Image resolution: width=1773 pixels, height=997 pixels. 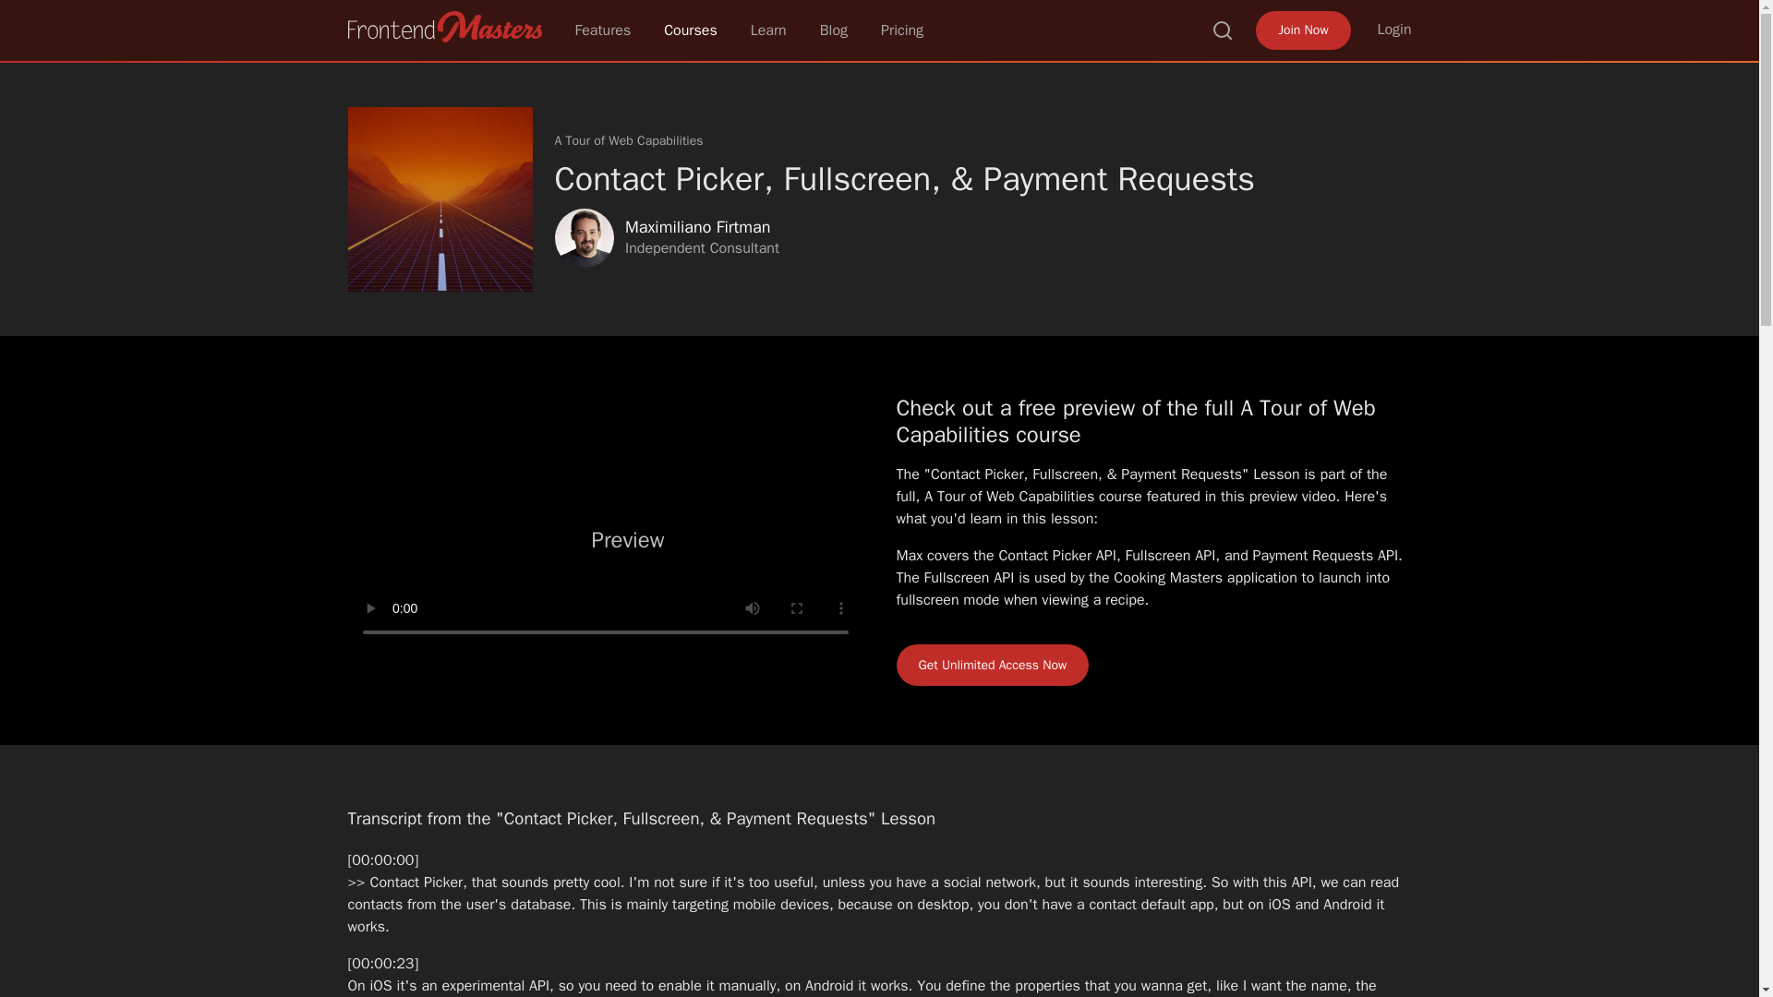 What do you see at coordinates (768, 30) in the screenshot?
I see `Learn` at bounding box center [768, 30].